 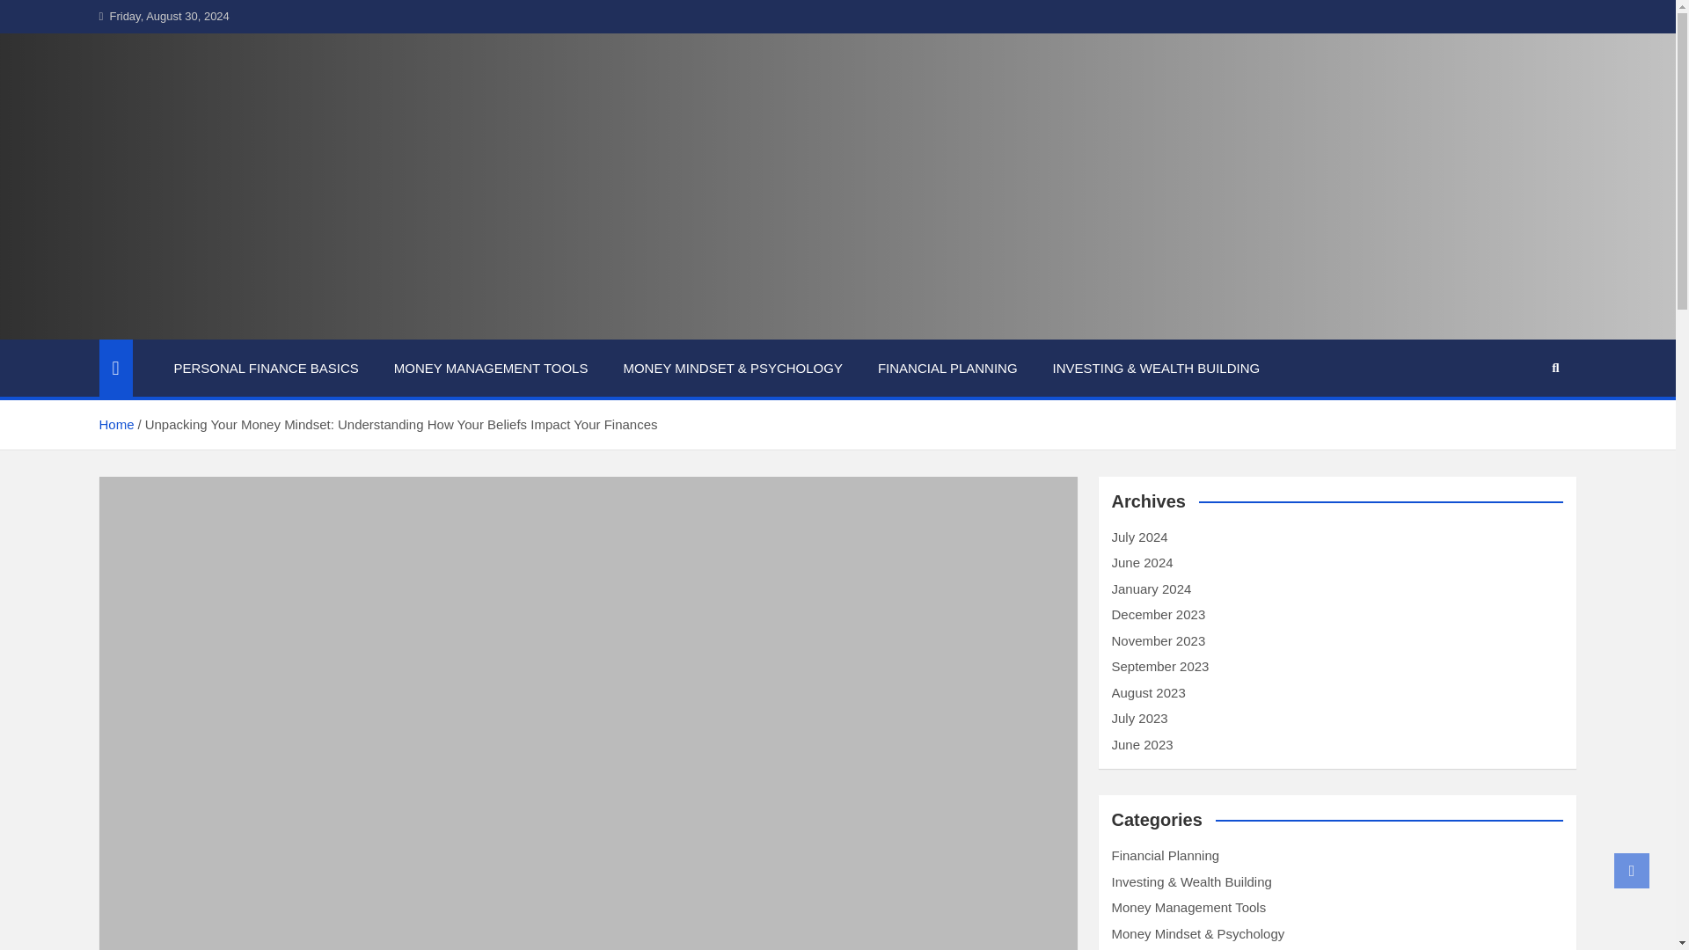 What do you see at coordinates (1158, 614) in the screenshot?
I see `December 2023` at bounding box center [1158, 614].